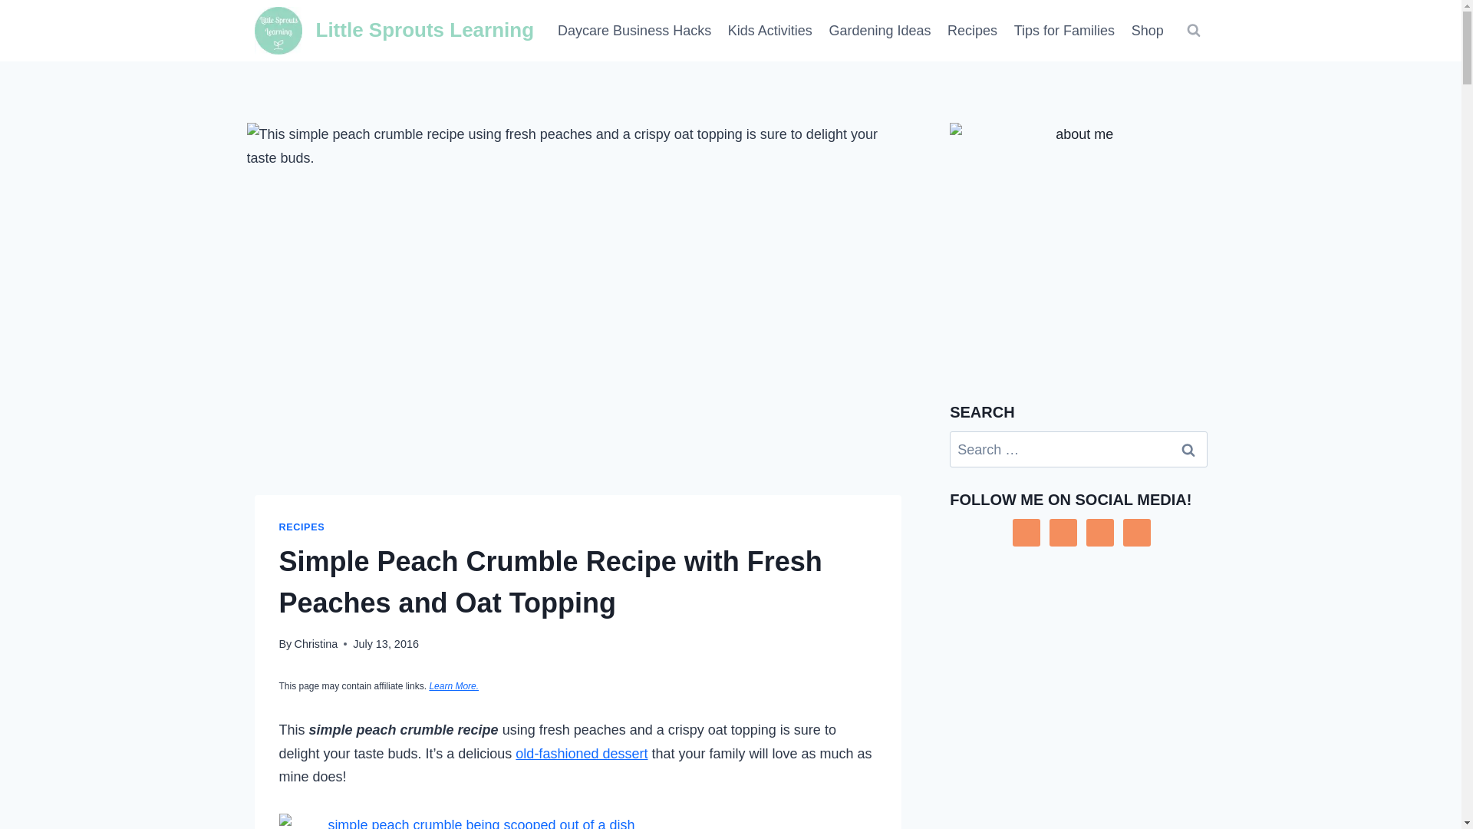  I want to click on Recipes, so click(973, 31).